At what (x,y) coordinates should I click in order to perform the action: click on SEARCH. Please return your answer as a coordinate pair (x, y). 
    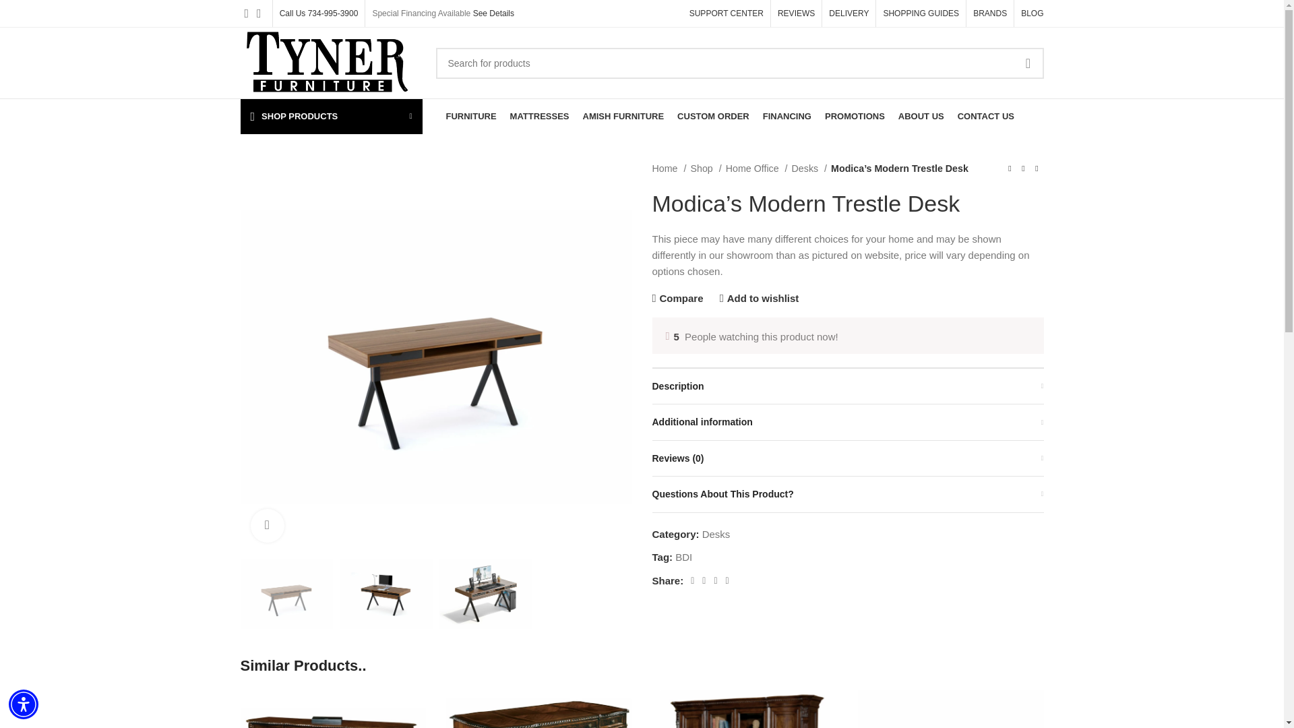
    Looking at the image, I should click on (1027, 62).